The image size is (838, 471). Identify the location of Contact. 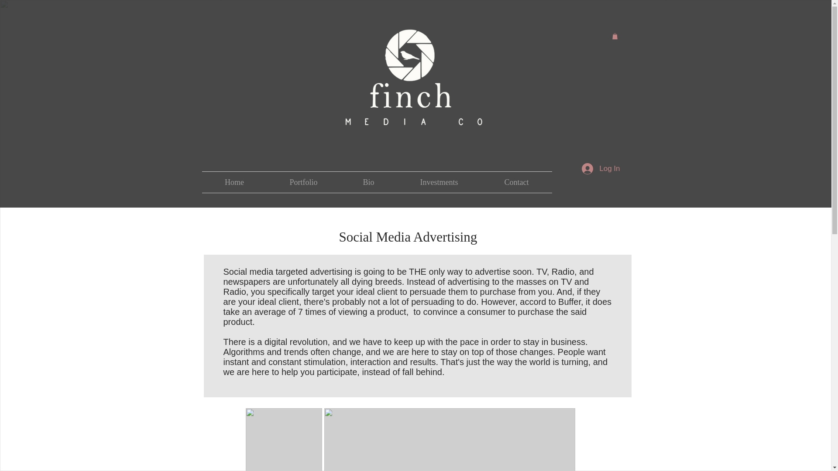
(516, 182).